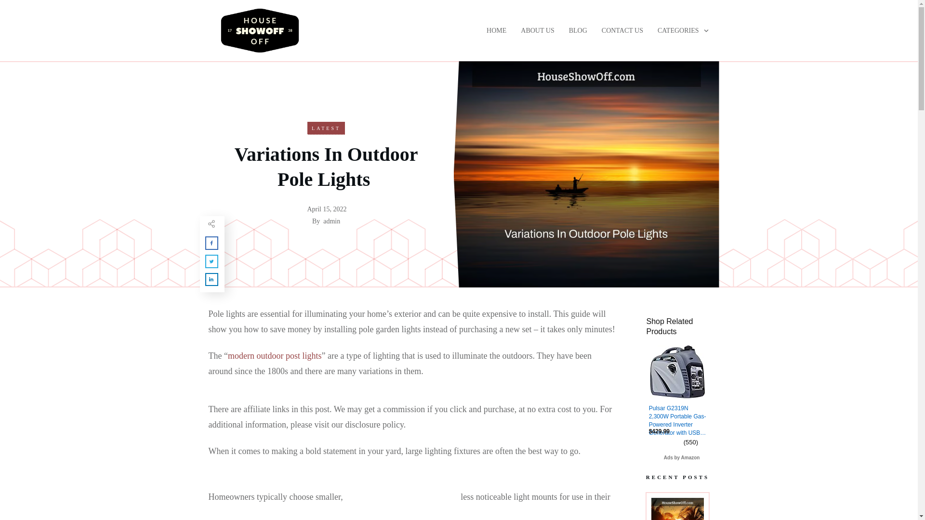 The width and height of the screenshot is (925, 520). I want to click on AdChoices, so click(705, 457).